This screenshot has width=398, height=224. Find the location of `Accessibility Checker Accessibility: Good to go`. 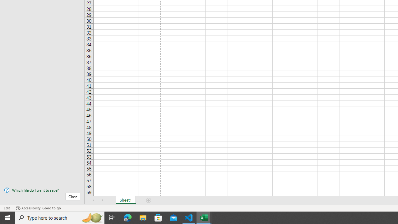

Accessibility Checker Accessibility: Good to go is located at coordinates (38, 208).